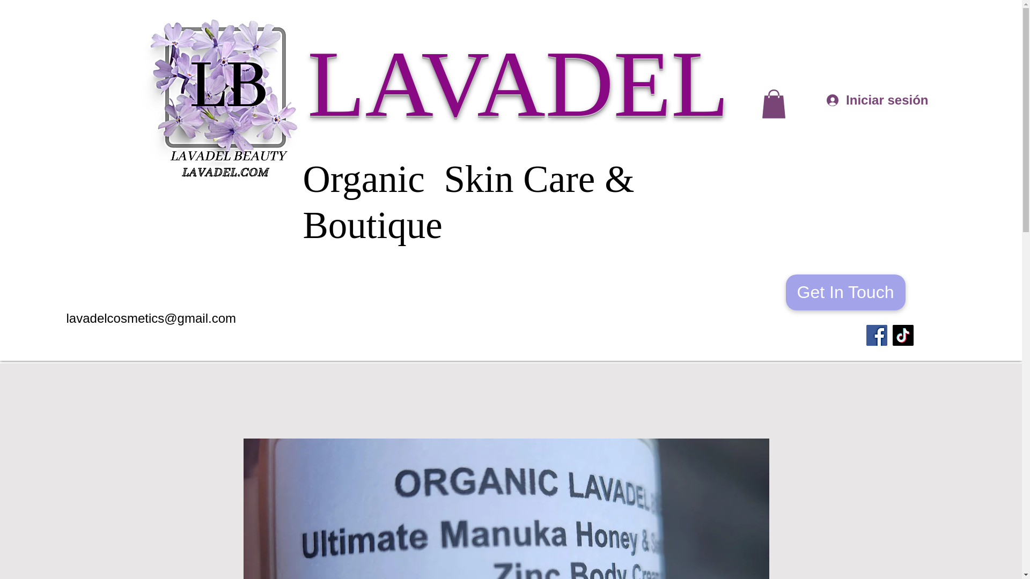 The width and height of the screenshot is (1030, 579). Describe the element at coordinates (845, 292) in the screenshot. I see `Get In Touch` at that location.